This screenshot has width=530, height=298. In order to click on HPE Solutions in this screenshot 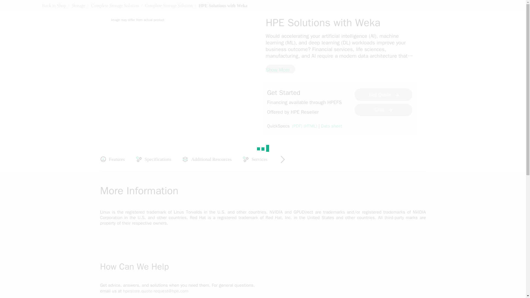, I will do `click(358, 62)`.